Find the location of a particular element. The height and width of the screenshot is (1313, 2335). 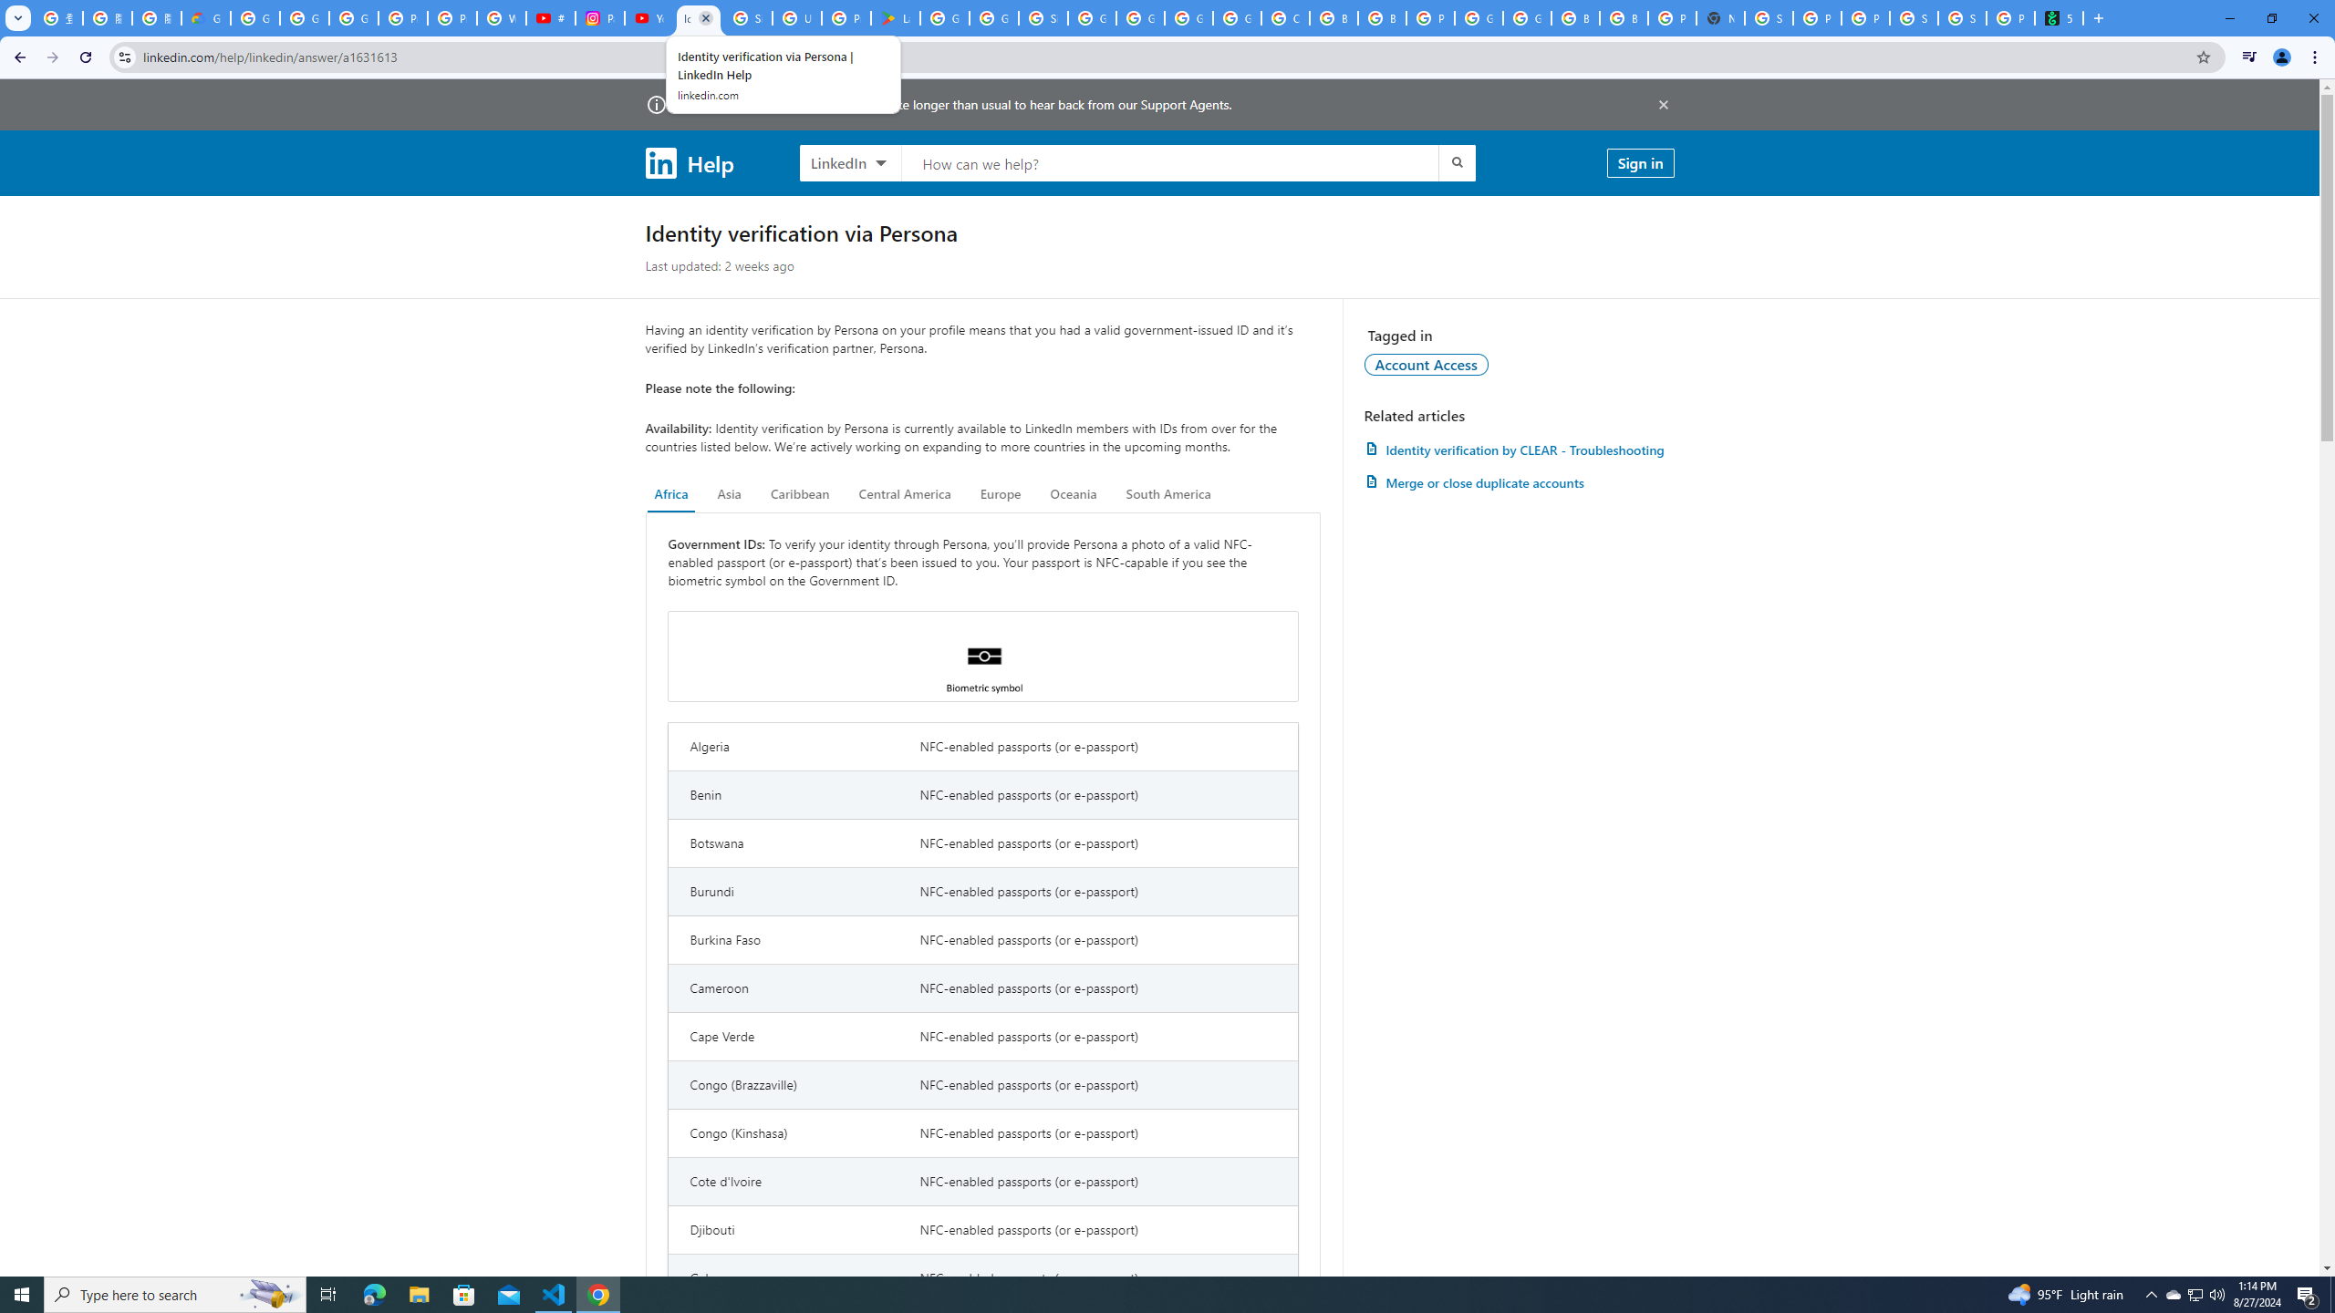

Sign in - Google Accounts is located at coordinates (1043, 18).